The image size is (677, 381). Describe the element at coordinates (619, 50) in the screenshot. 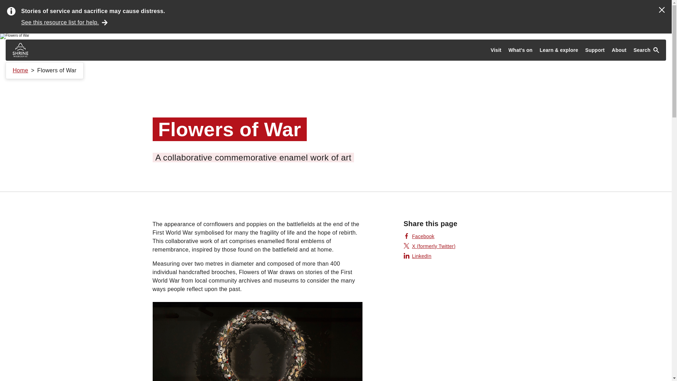

I see `About` at that location.